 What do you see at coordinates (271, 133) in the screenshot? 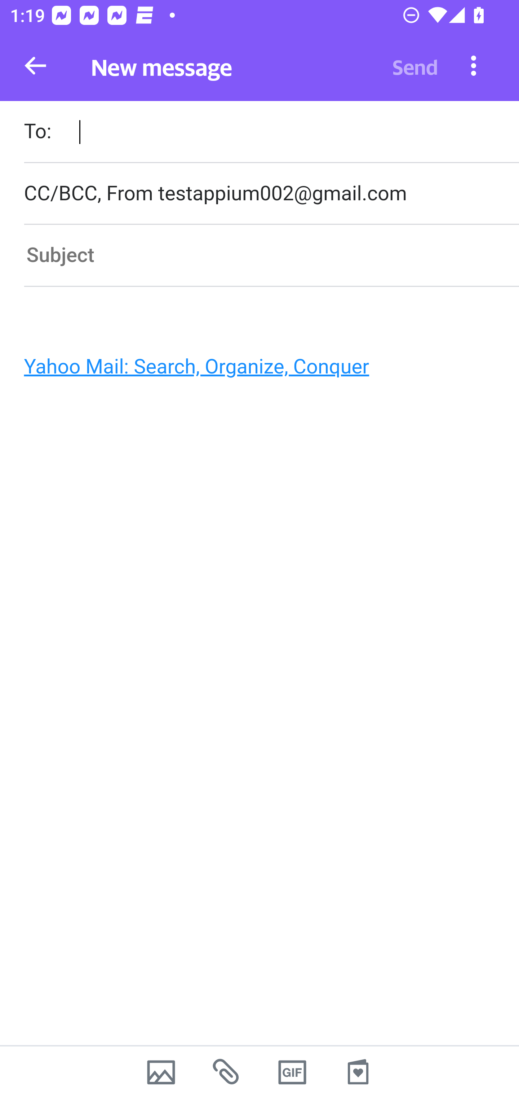
I see `To:` at bounding box center [271, 133].